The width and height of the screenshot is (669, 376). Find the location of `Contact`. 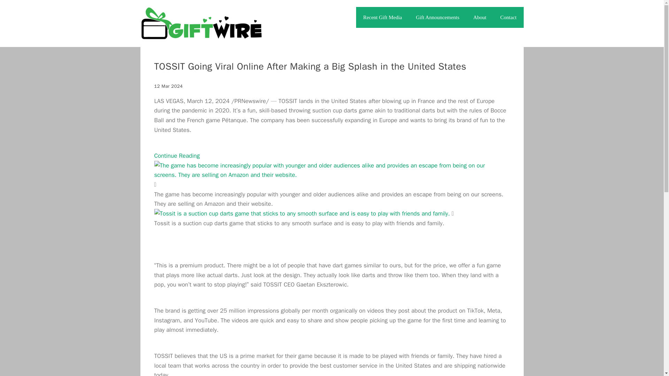

Contact is located at coordinates (509, 17).